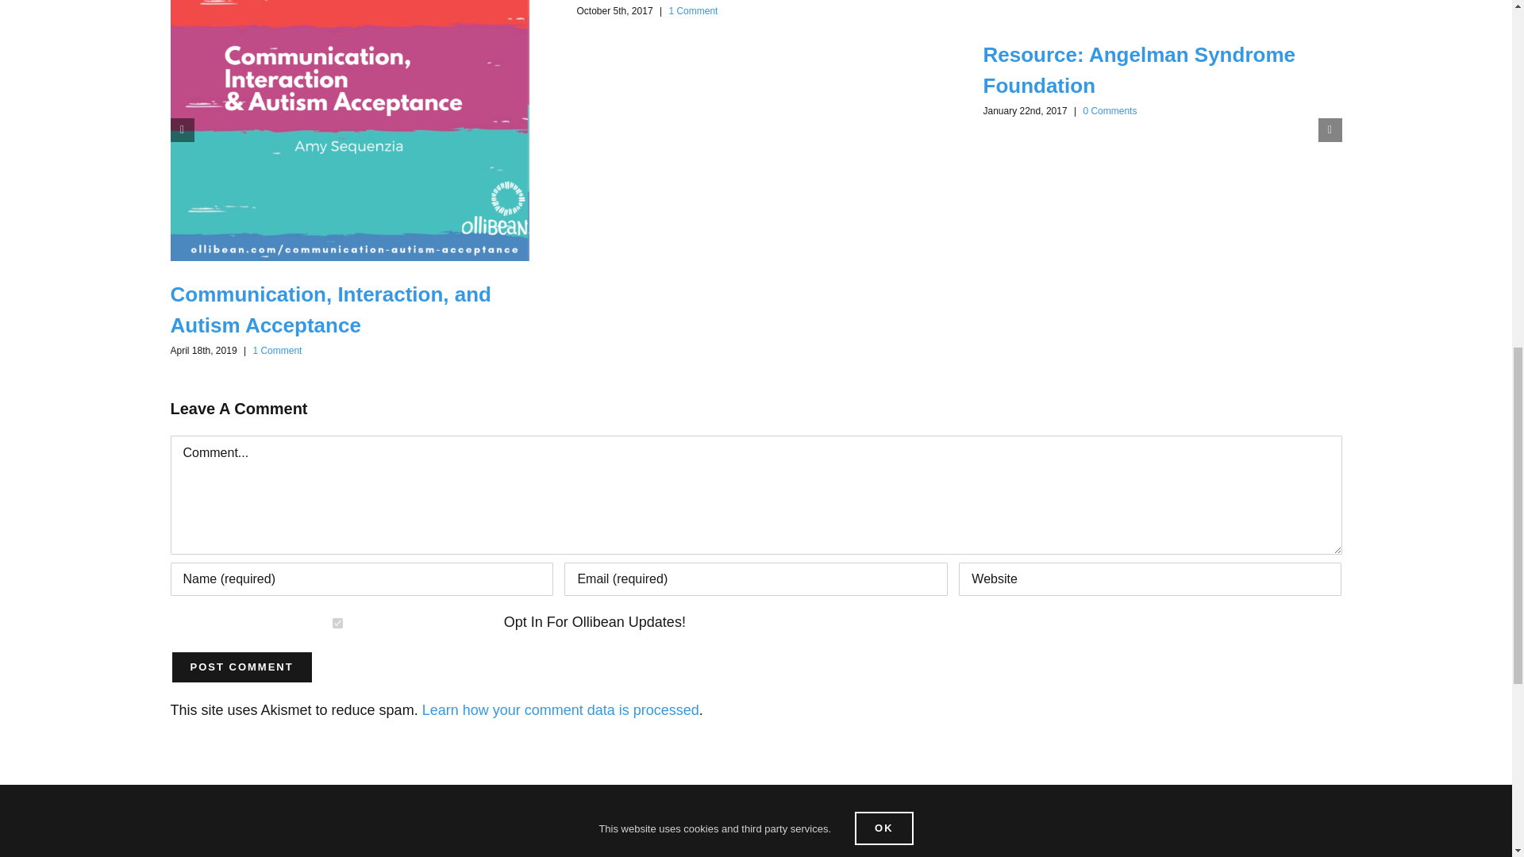  What do you see at coordinates (330, 309) in the screenshot?
I see `Communication, Interaction, and Autism Acceptance` at bounding box center [330, 309].